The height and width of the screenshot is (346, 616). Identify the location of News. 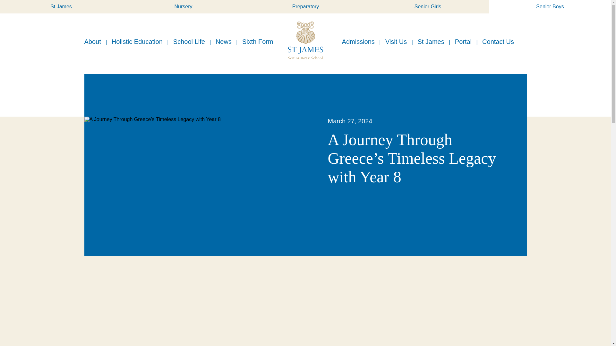
(223, 41).